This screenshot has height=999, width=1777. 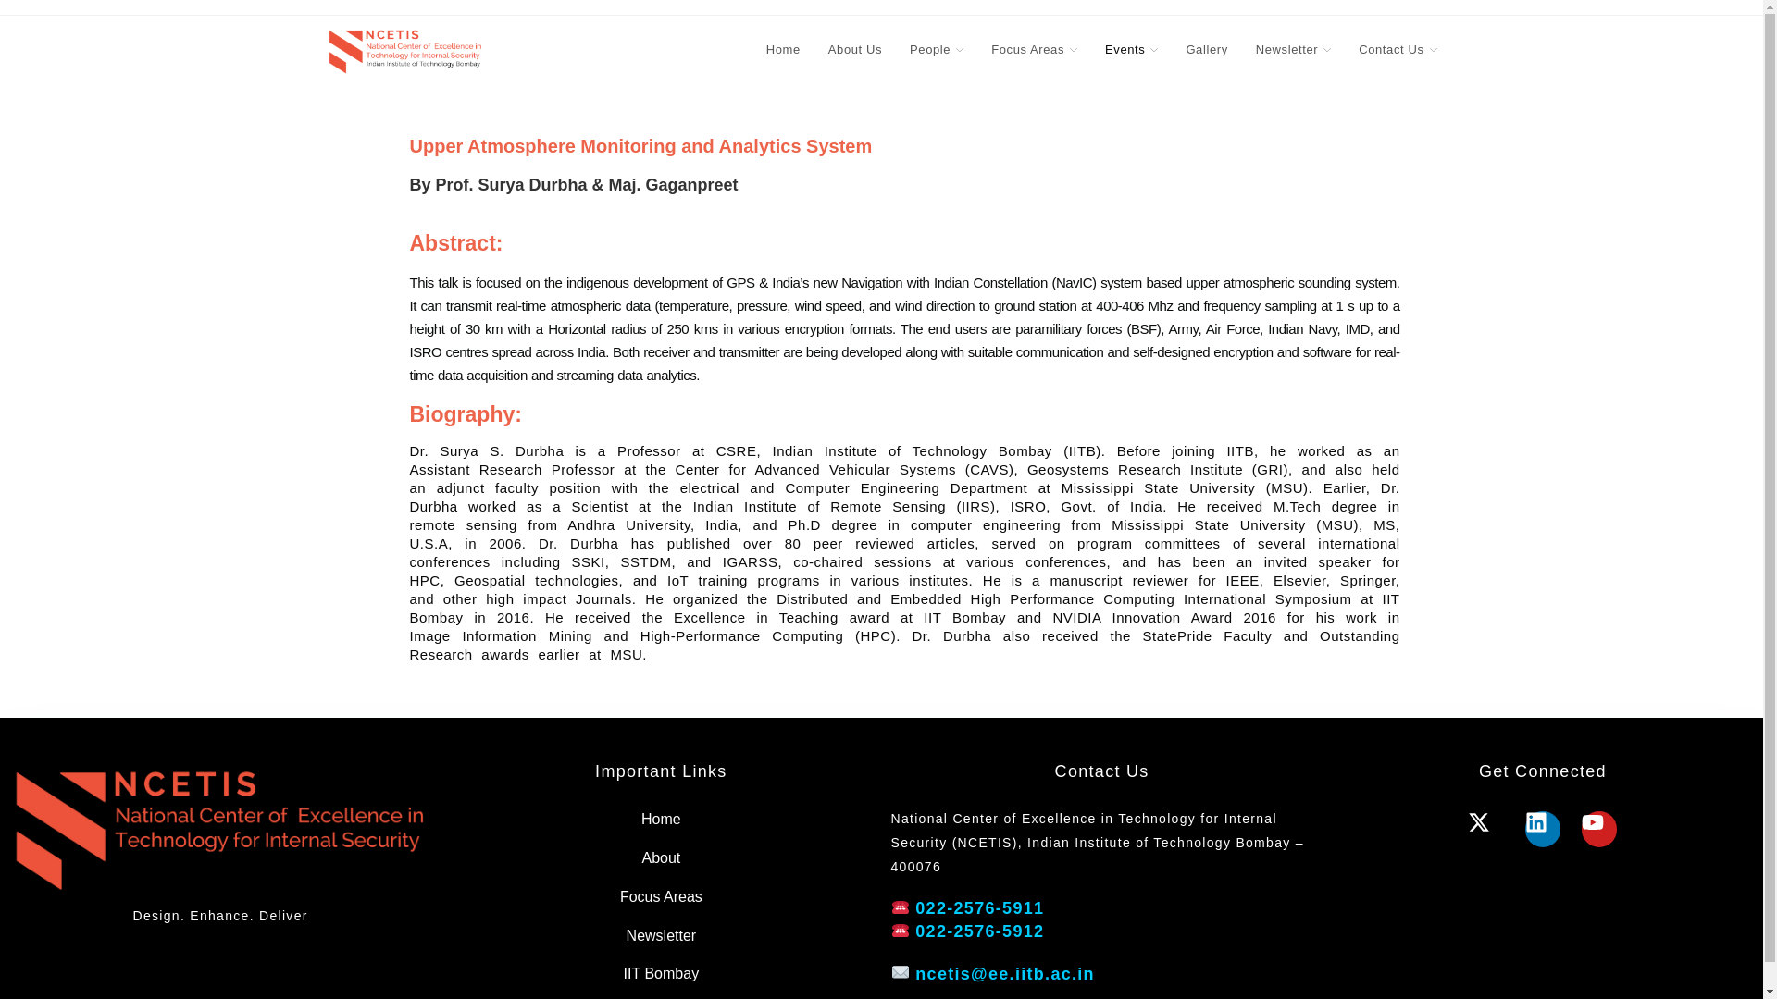 What do you see at coordinates (937, 50) in the screenshot?
I see `People` at bounding box center [937, 50].